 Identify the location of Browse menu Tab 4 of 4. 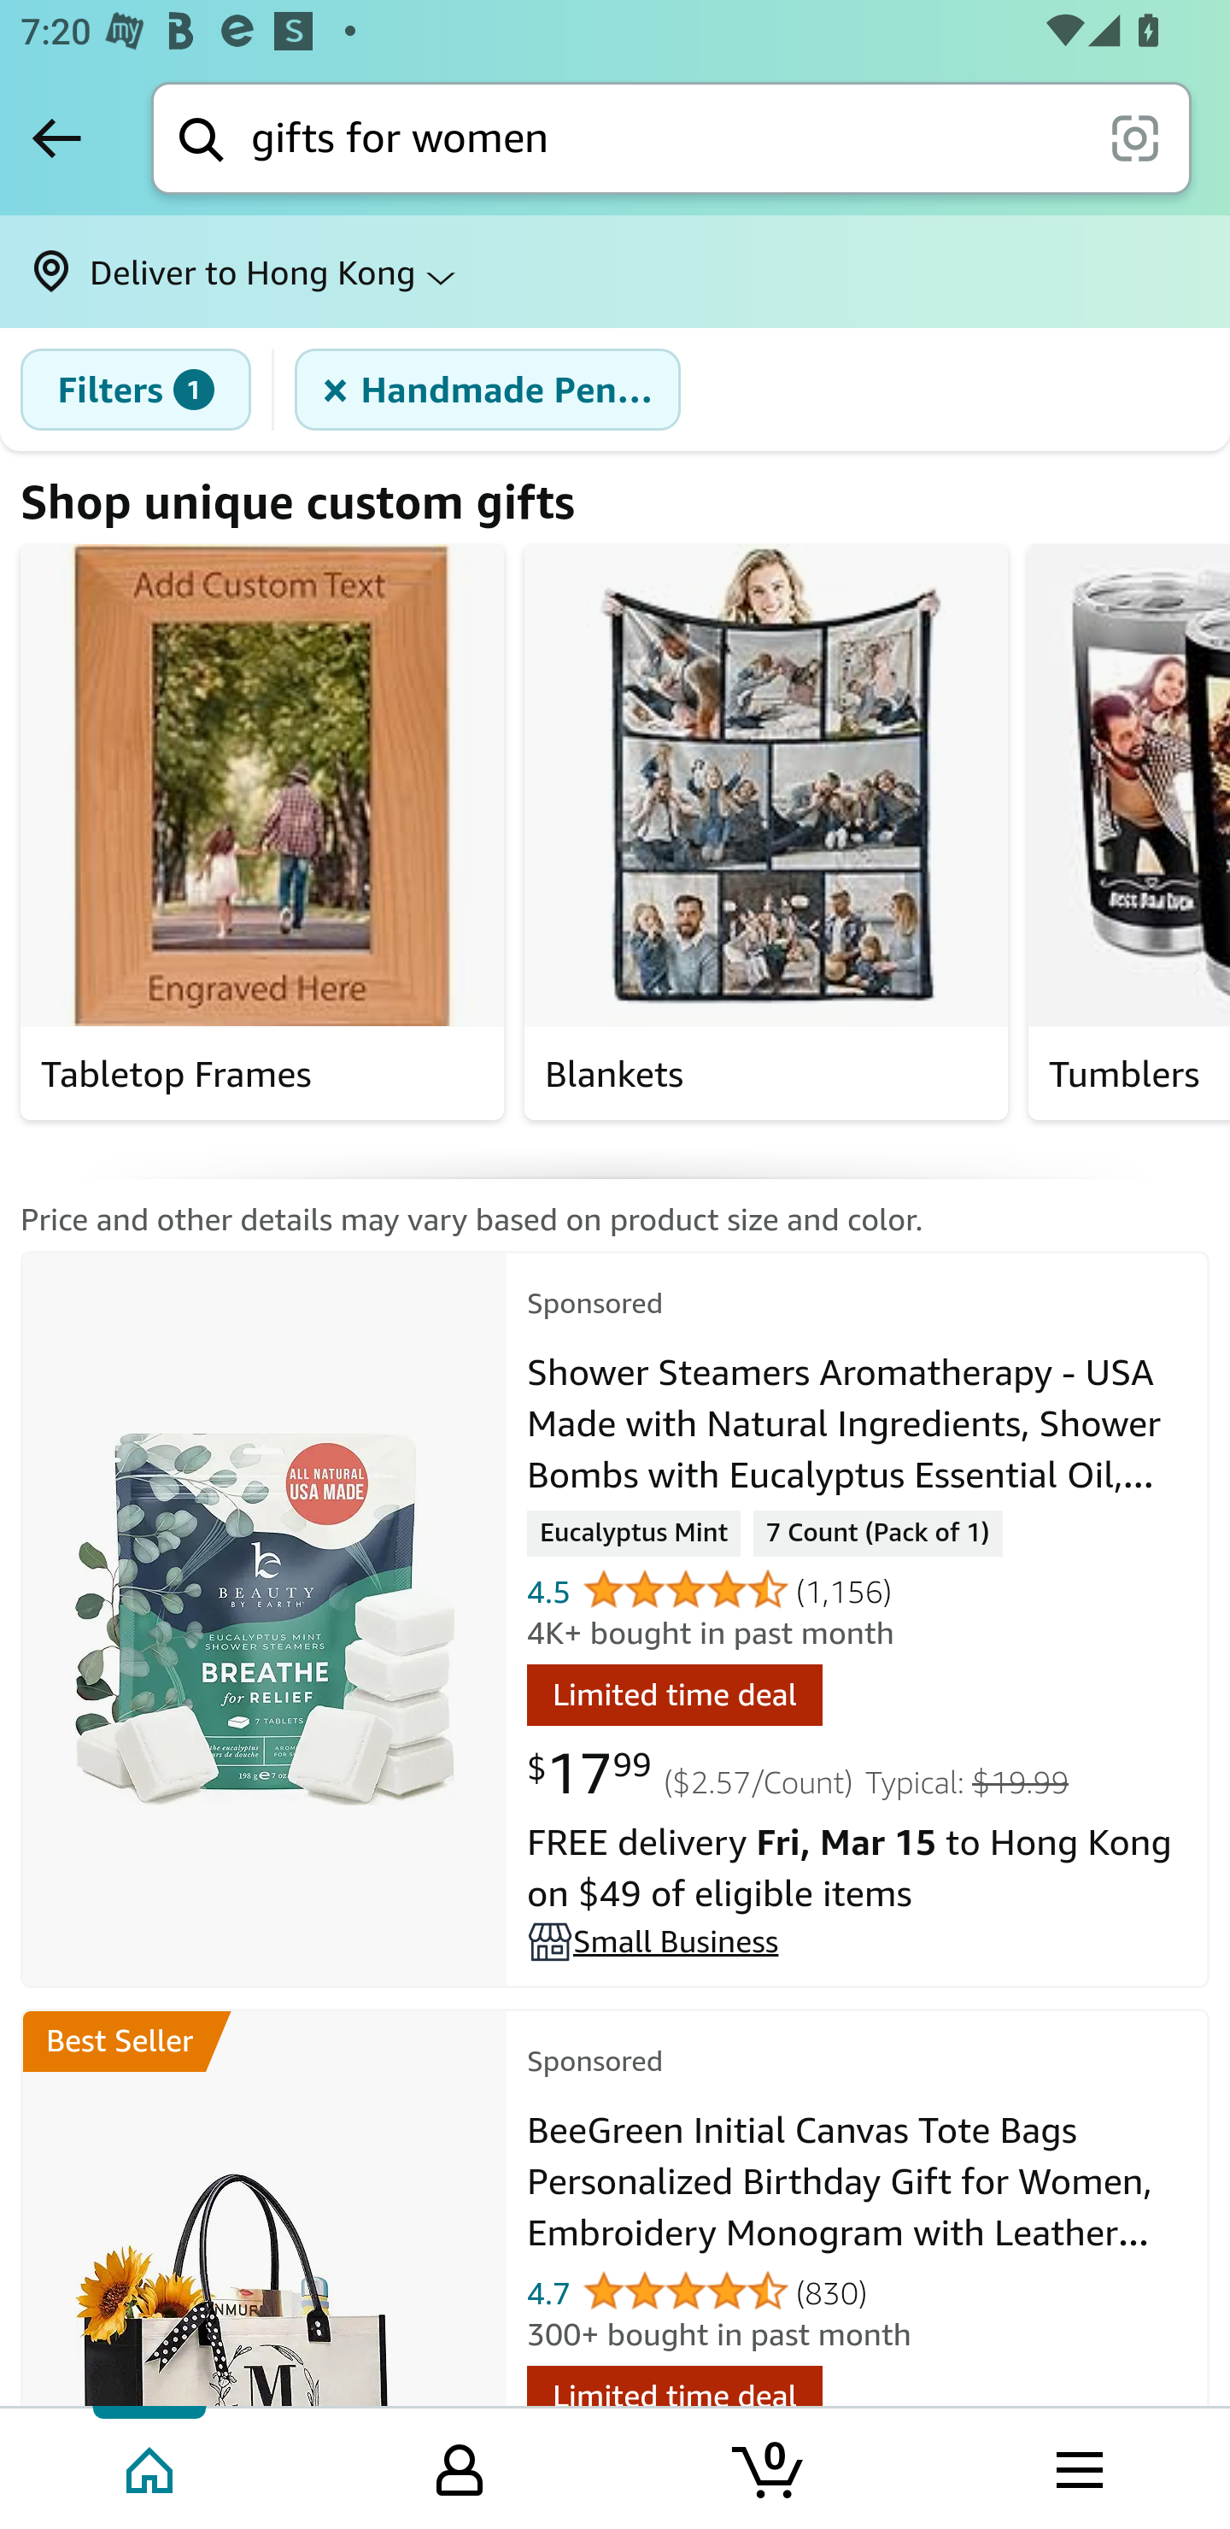
(1077, 2467).